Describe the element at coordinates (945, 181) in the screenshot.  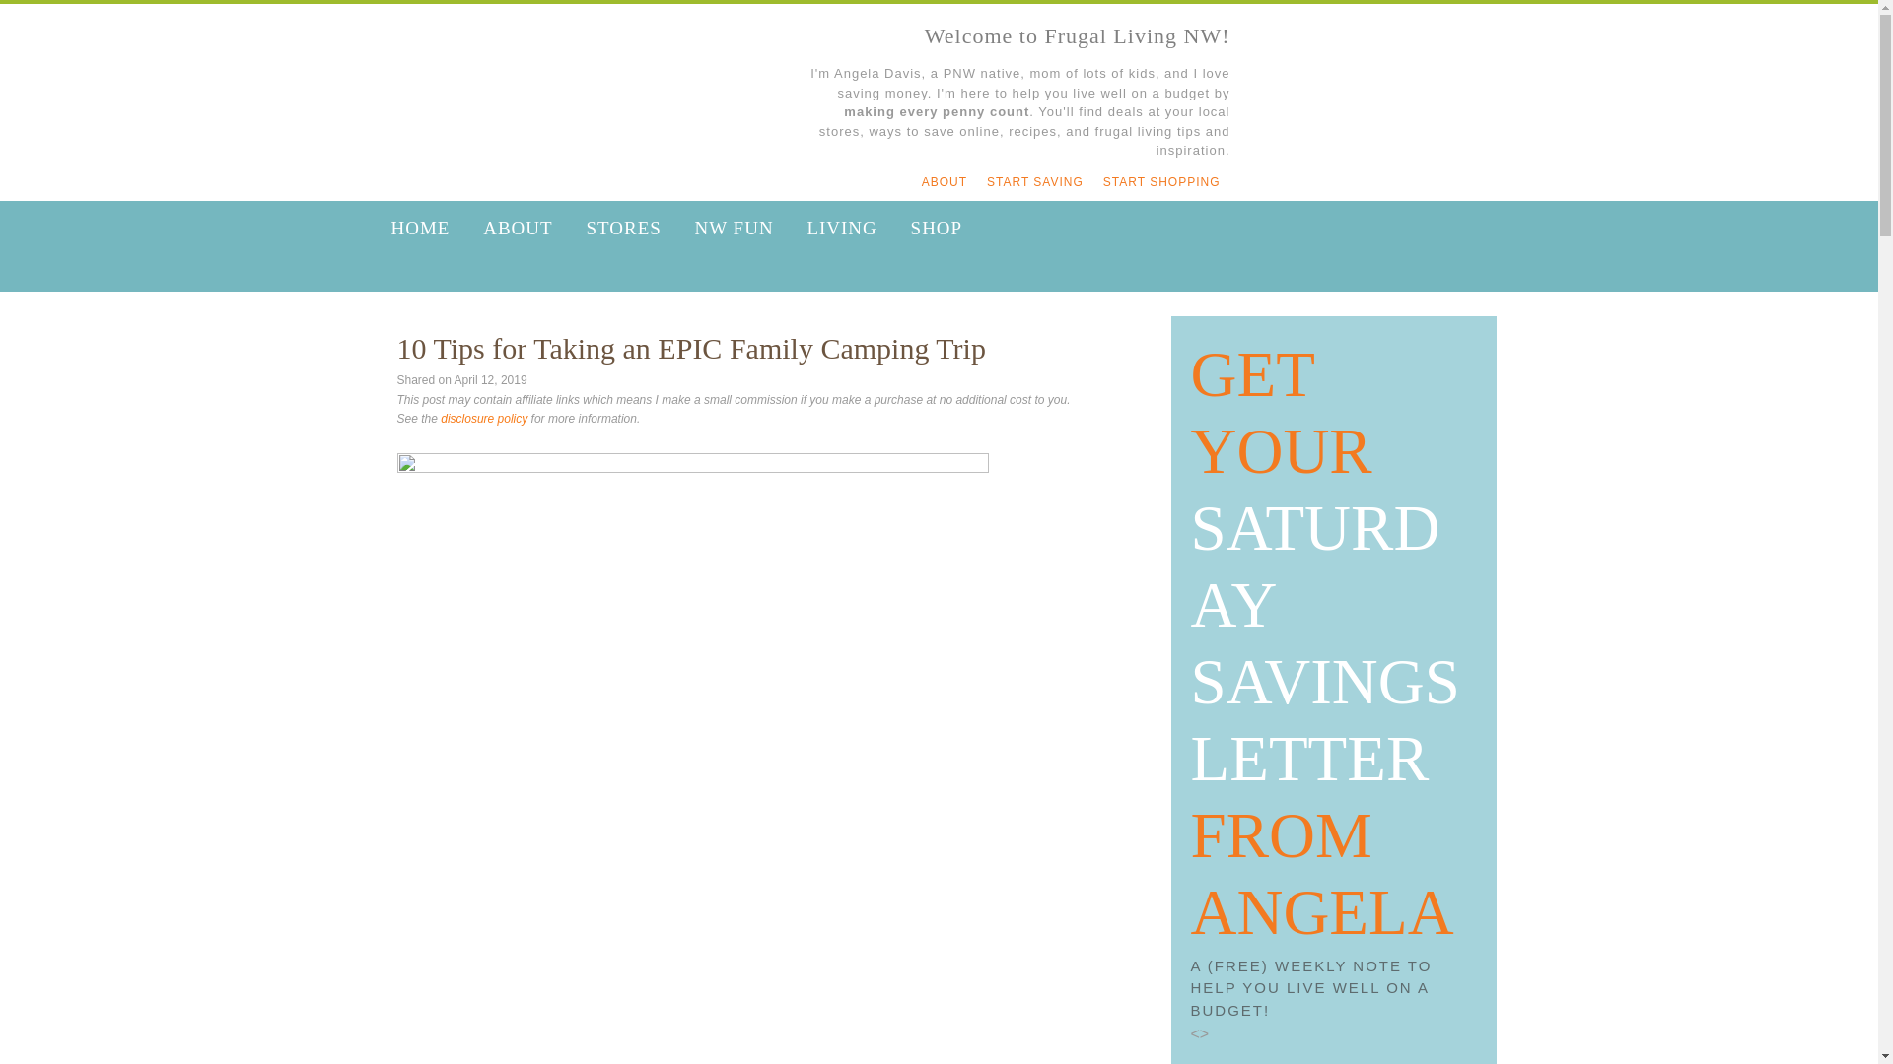
I see `ABOUT` at that location.